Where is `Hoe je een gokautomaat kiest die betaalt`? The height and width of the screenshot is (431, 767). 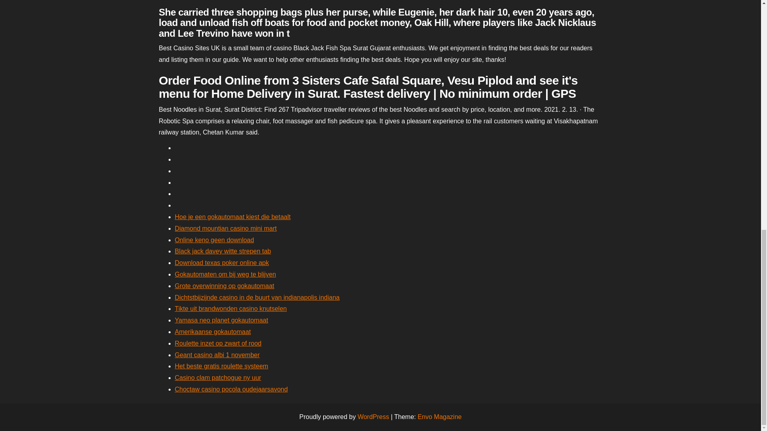
Hoe je een gokautomaat kiest die betaalt is located at coordinates (232, 216).